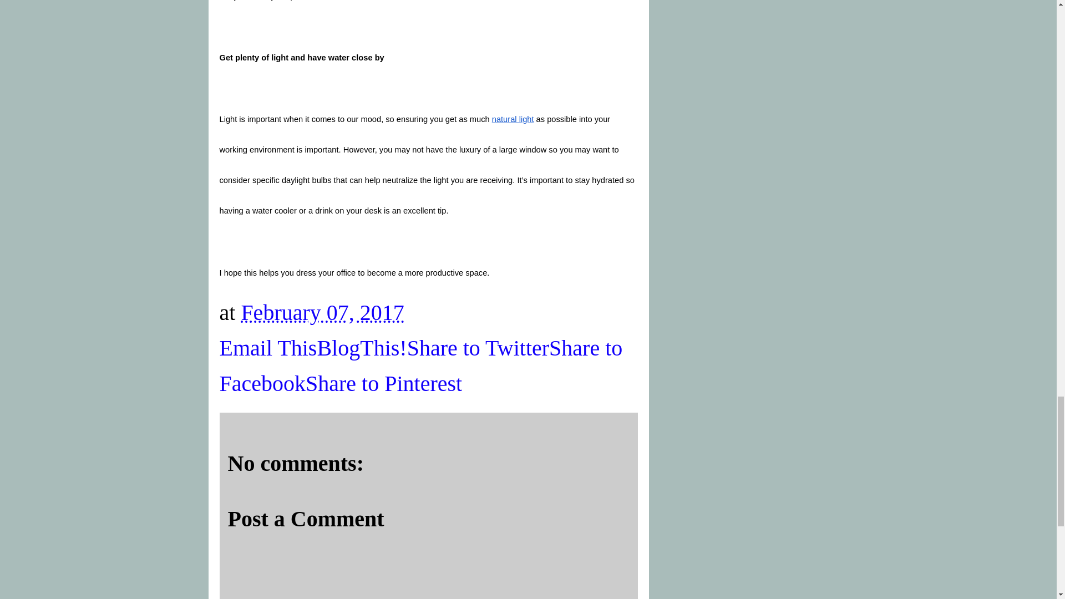  I want to click on Share to Facebook, so click(421, 365).